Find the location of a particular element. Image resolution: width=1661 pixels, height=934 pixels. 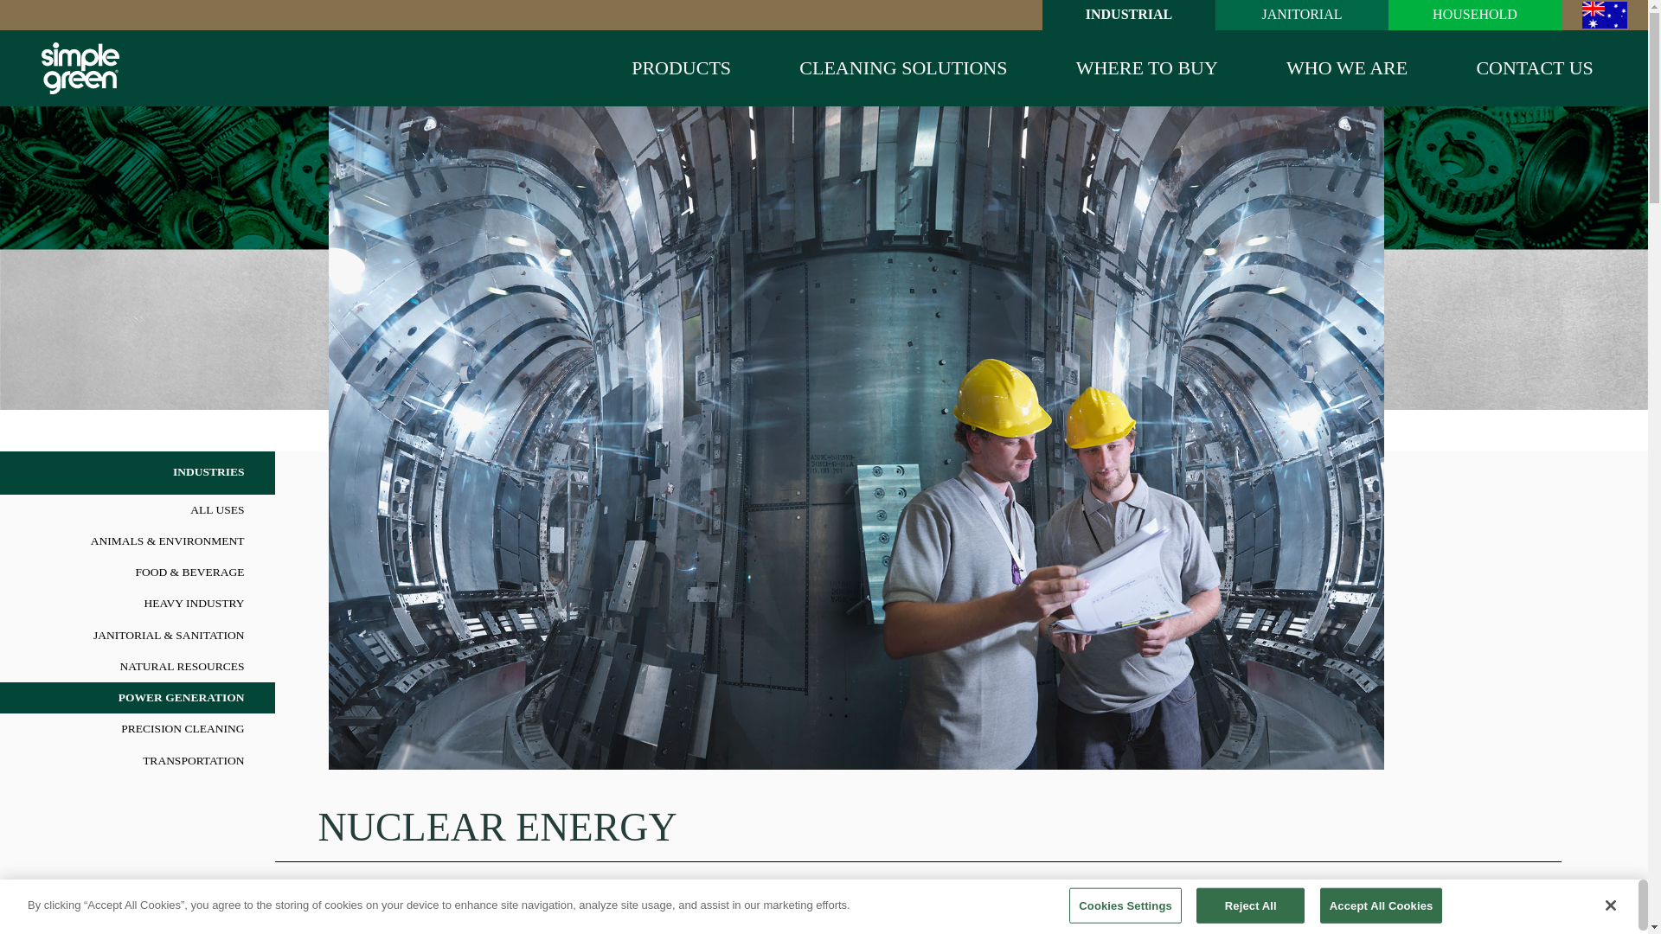

AU Flag is located at coordinates (1605, 16).